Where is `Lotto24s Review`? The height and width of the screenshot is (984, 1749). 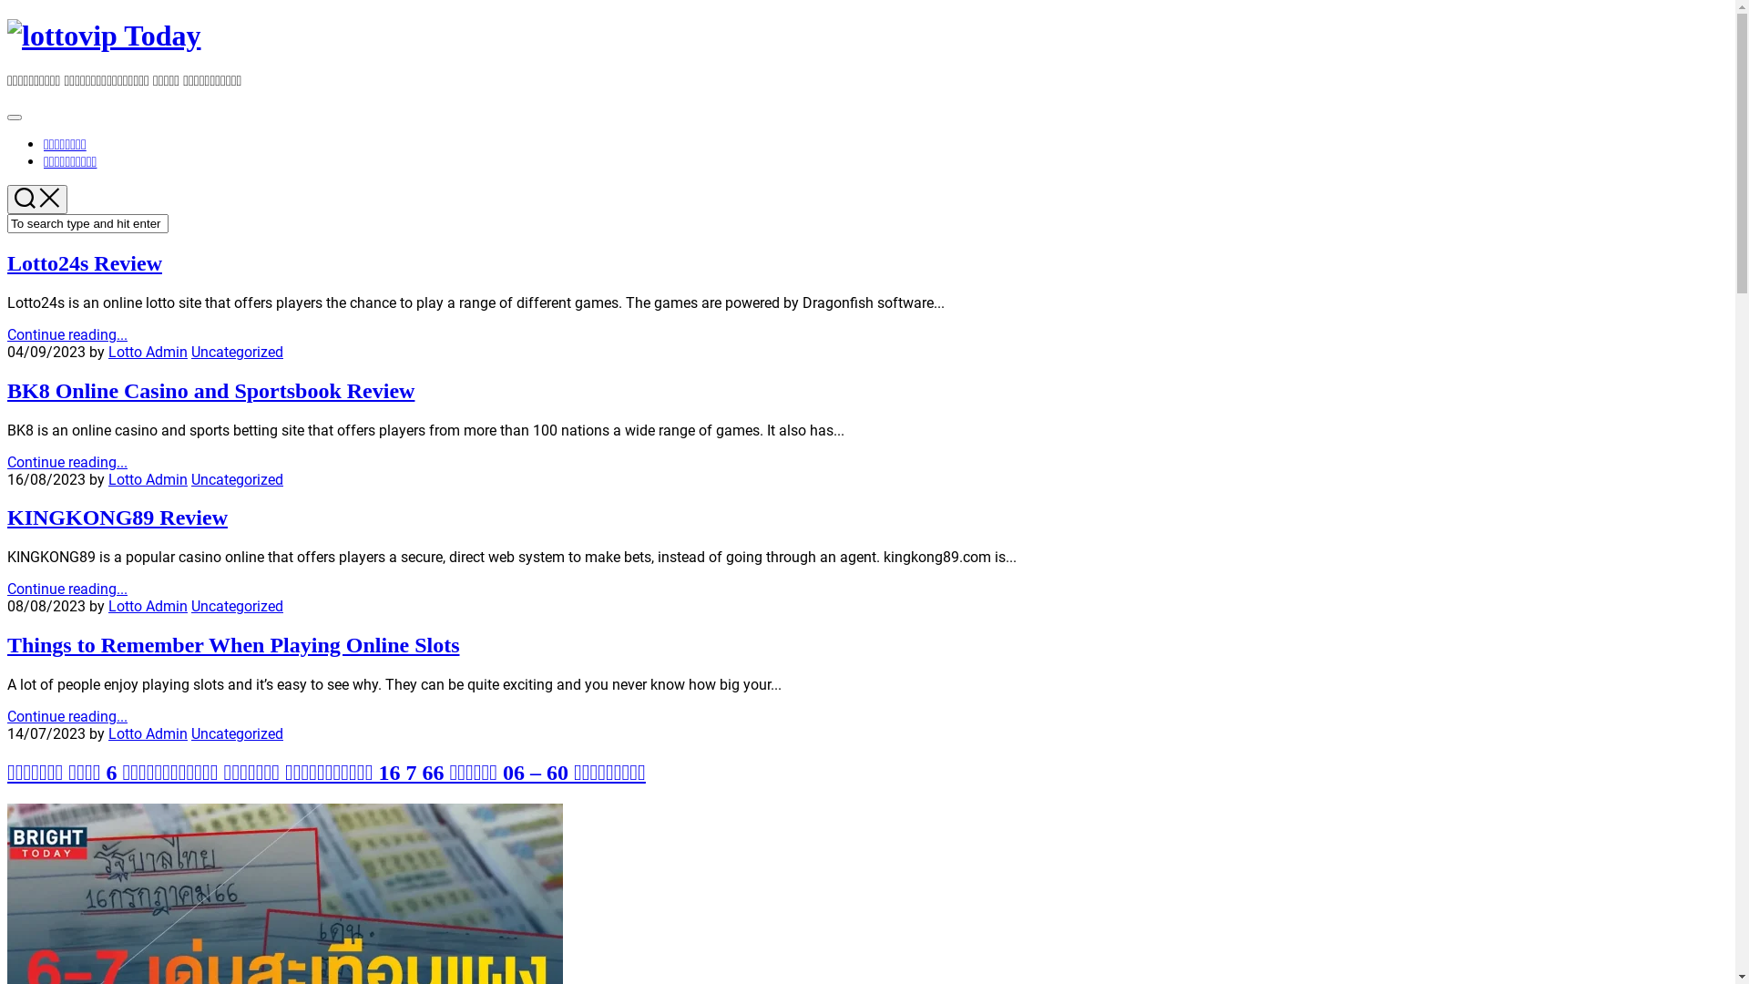 Lotto24s Review is located at coordinates (85, 263).